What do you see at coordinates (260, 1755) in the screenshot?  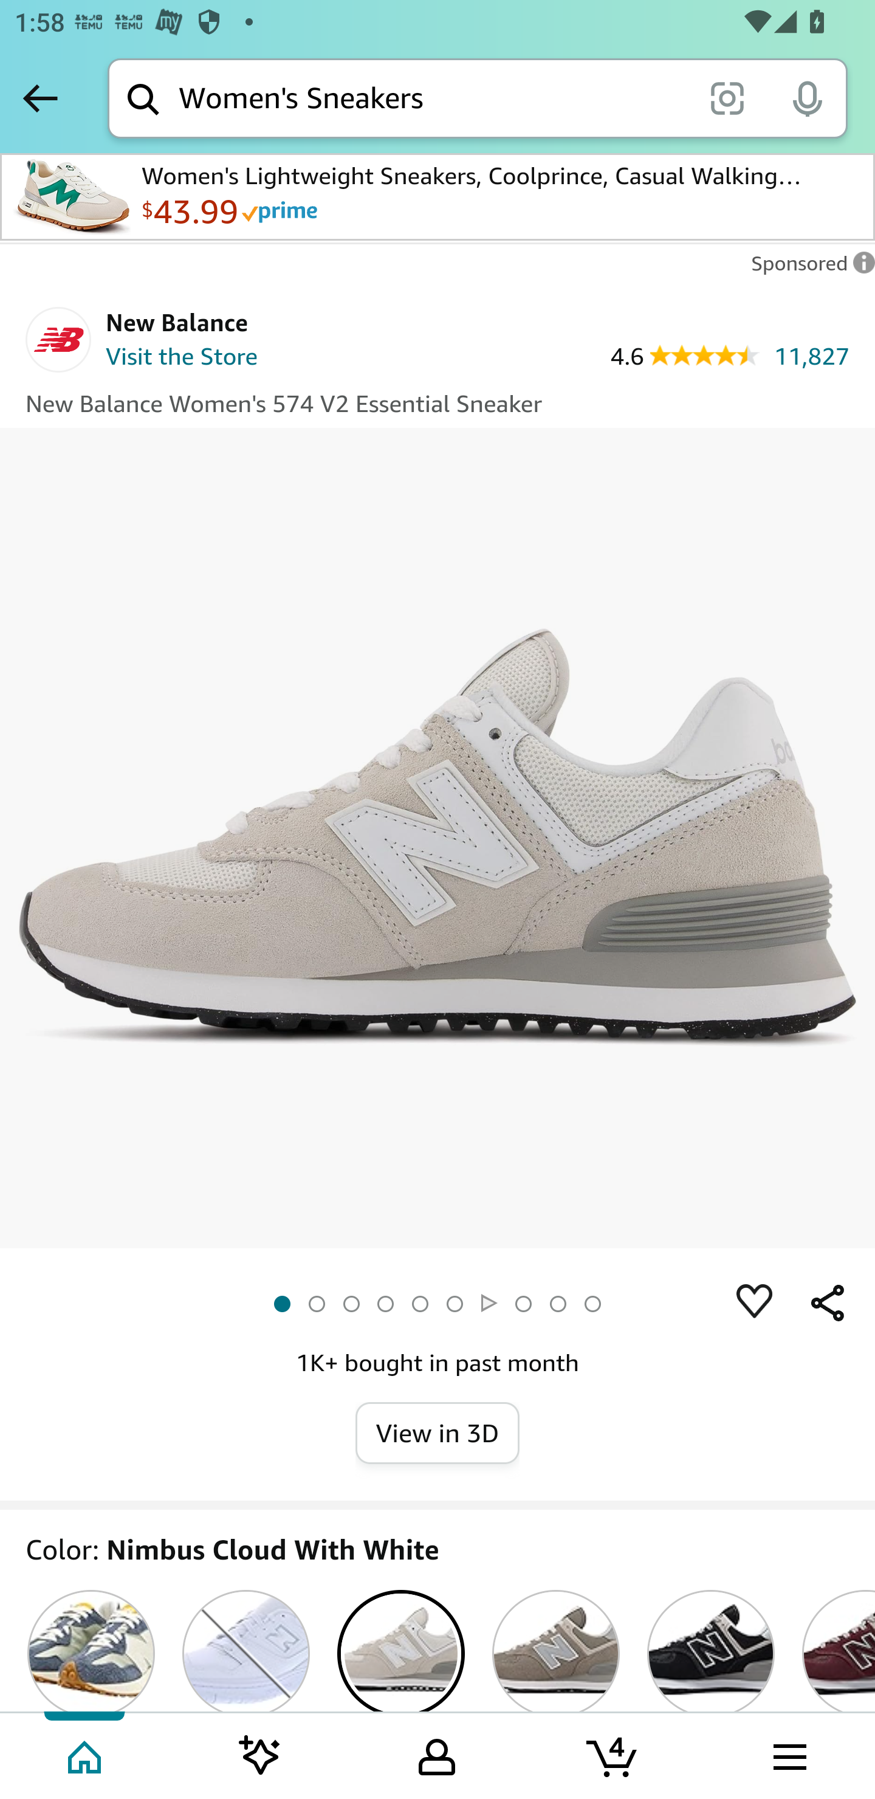 I see `Inspire feed Tab 2 of 5` at bounding box center [260, 1755].